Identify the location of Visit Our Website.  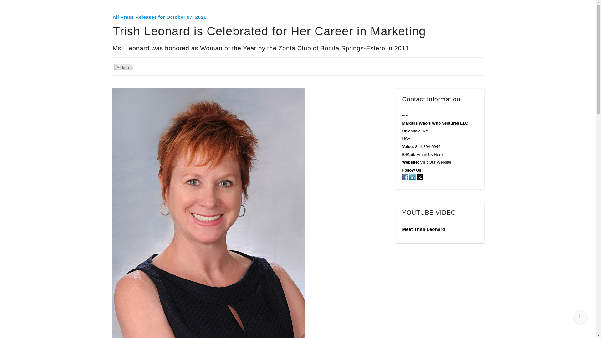
(436, 162).